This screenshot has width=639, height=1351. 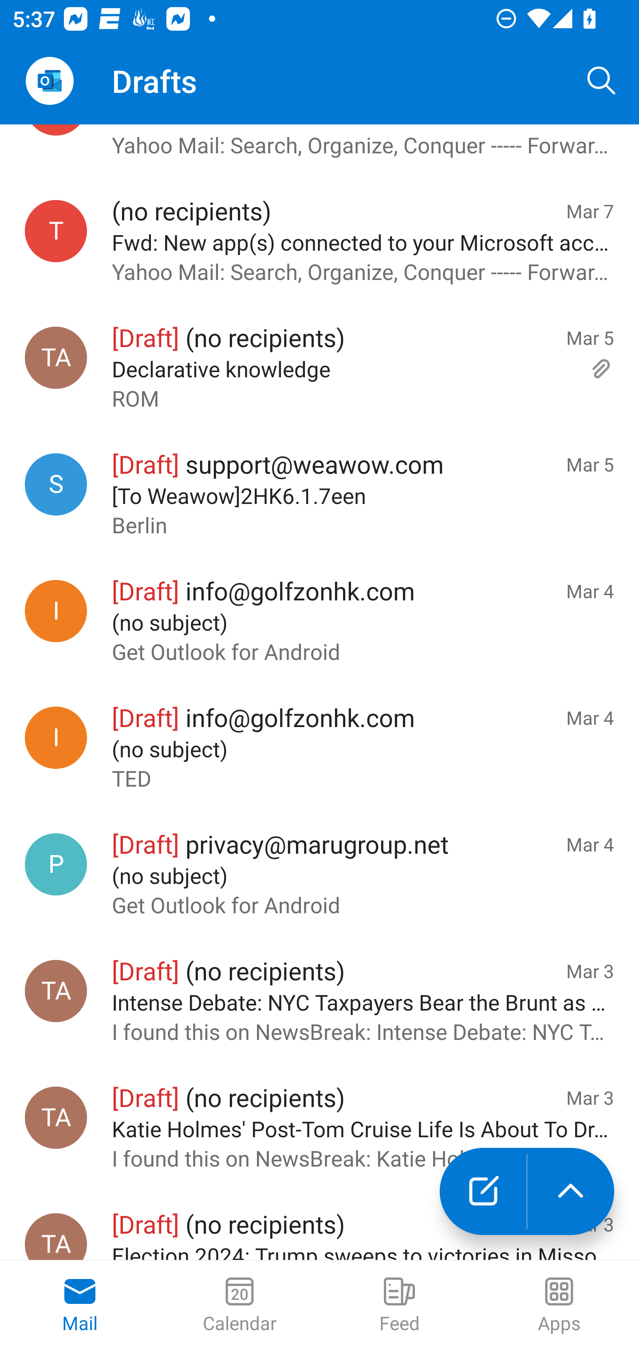 I want to click on Open Navigation Drawer, so click(x=49, y=81).